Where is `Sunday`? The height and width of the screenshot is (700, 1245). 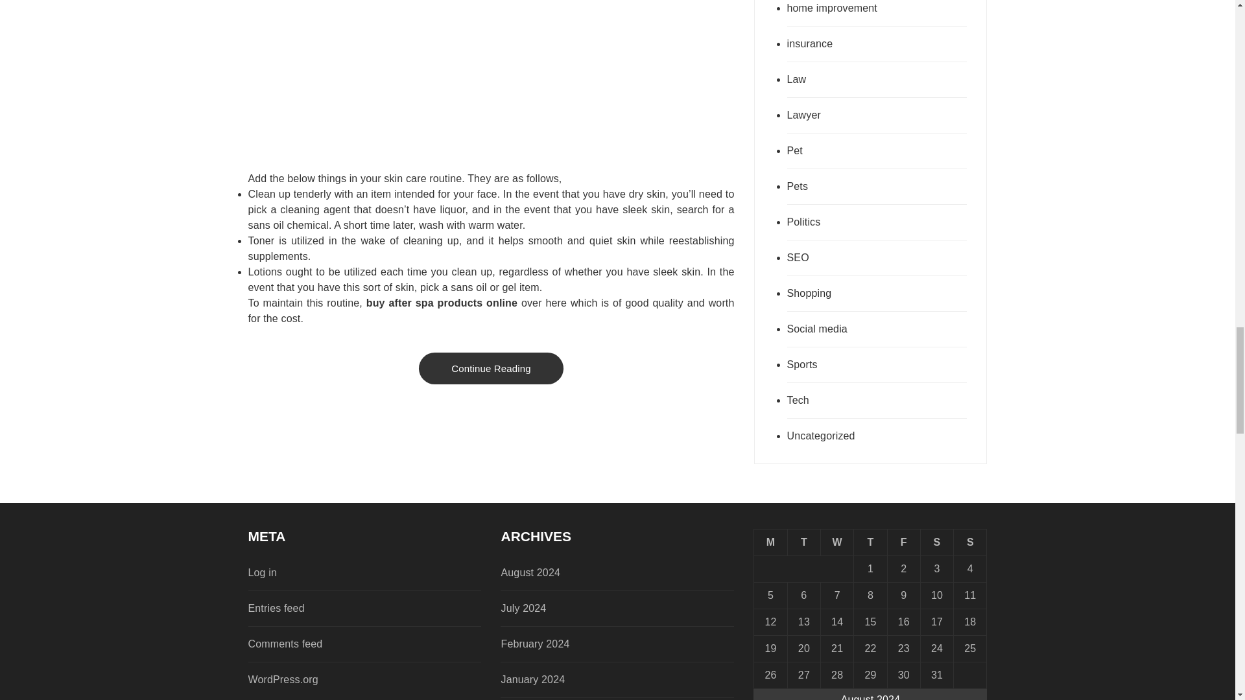
Sunday is located at coordinates (970, 542).